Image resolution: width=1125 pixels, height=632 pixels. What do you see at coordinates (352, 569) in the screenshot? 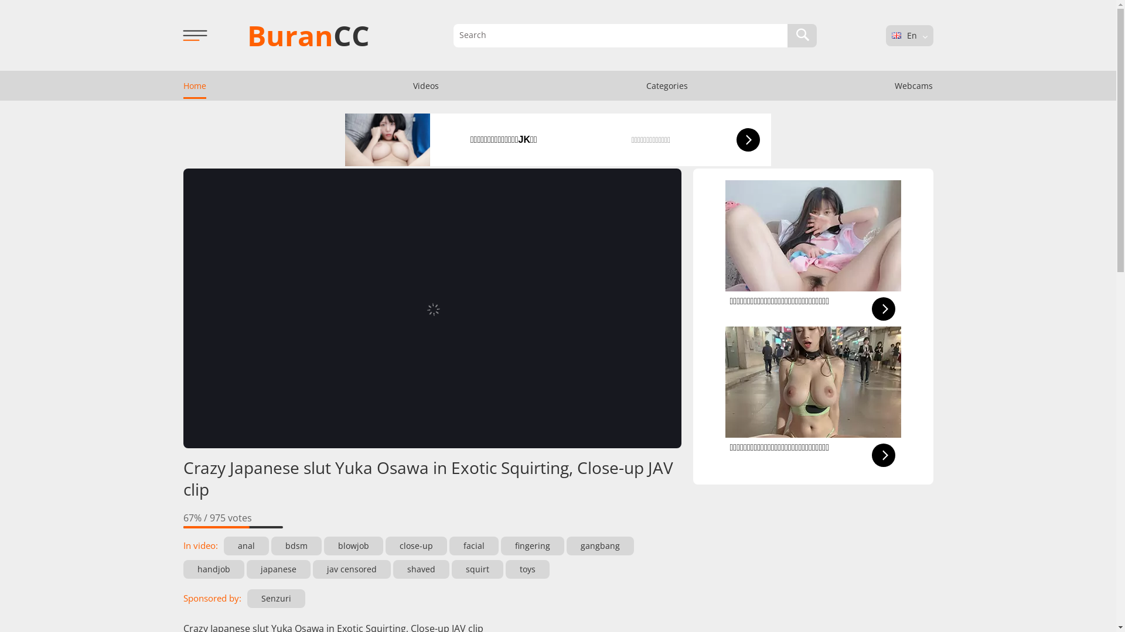
I see `jav censored` at bounding box center [352, 569].